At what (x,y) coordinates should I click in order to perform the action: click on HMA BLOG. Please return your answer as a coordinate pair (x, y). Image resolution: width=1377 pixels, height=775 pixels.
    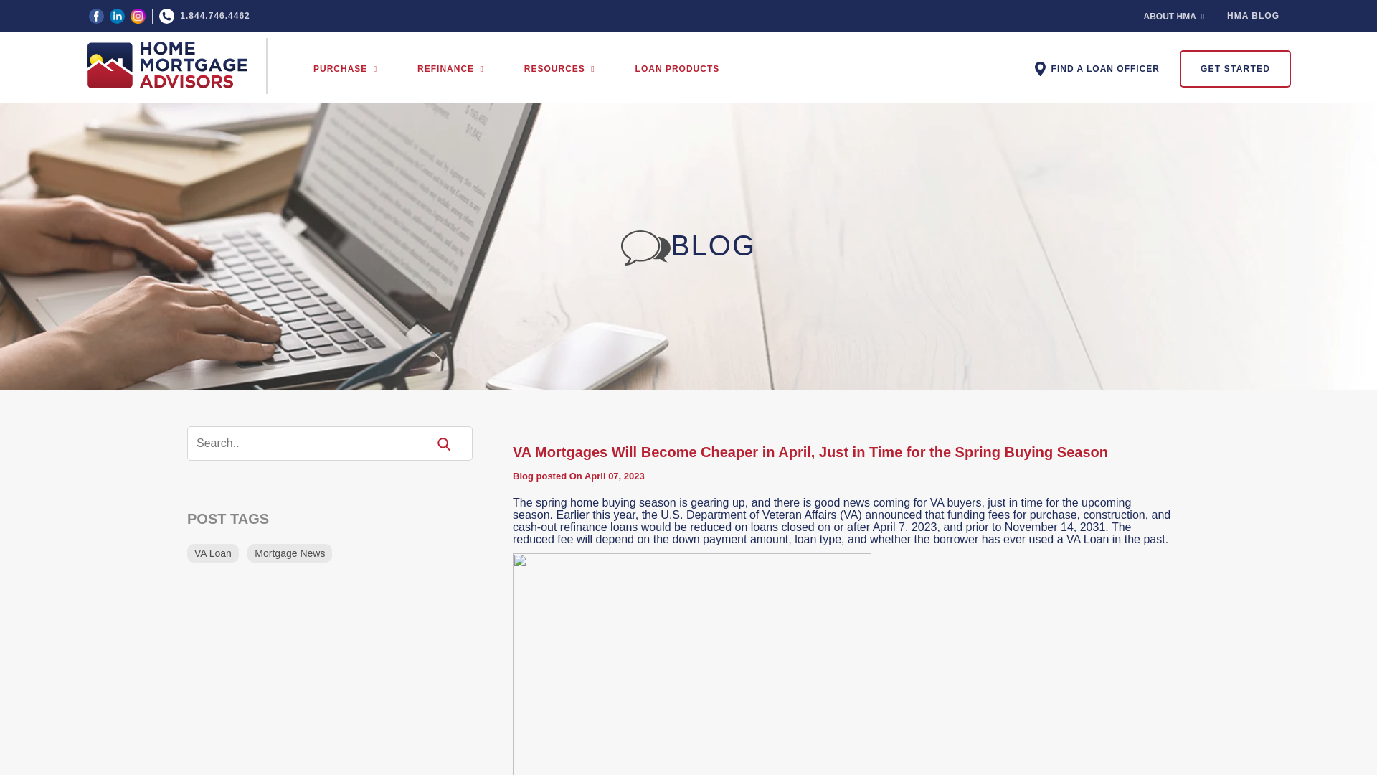
    Looking at the image, I should click on (1252, 16).